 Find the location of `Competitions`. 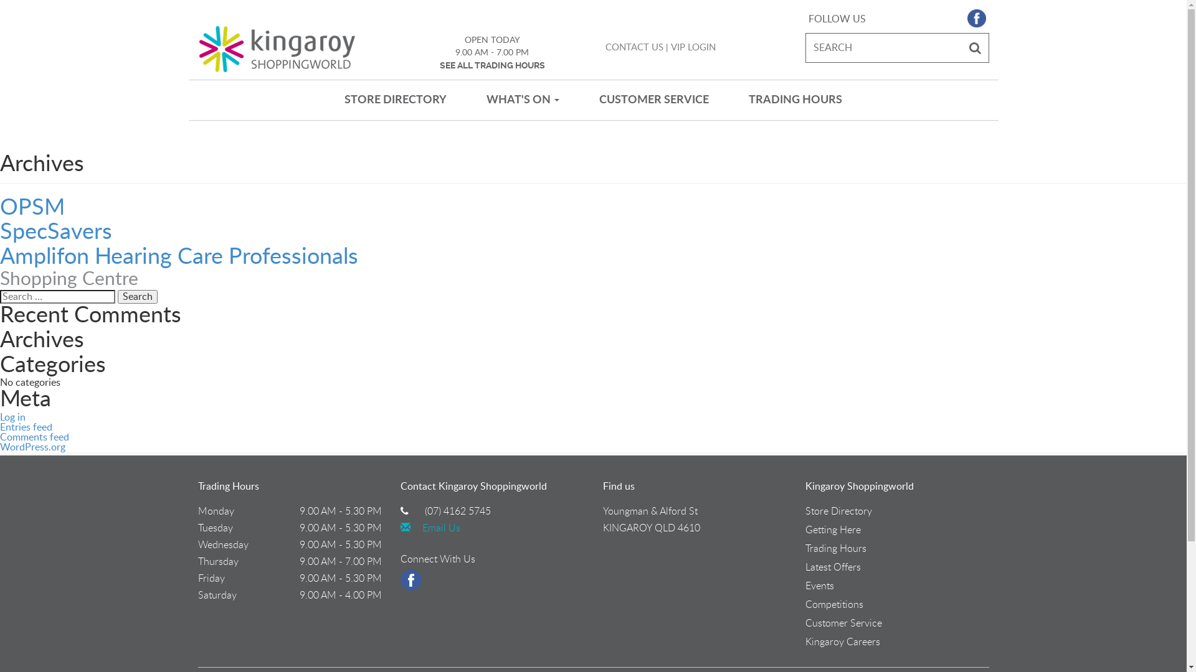

Competitions is located at coordinates (833, 605).